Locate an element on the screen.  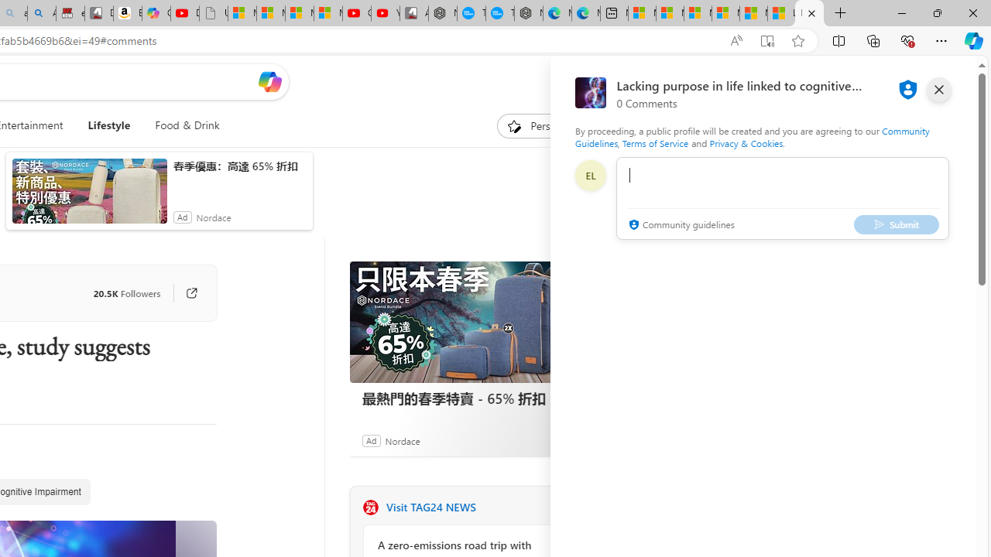
anim-content is located at coordinates (90, 197).